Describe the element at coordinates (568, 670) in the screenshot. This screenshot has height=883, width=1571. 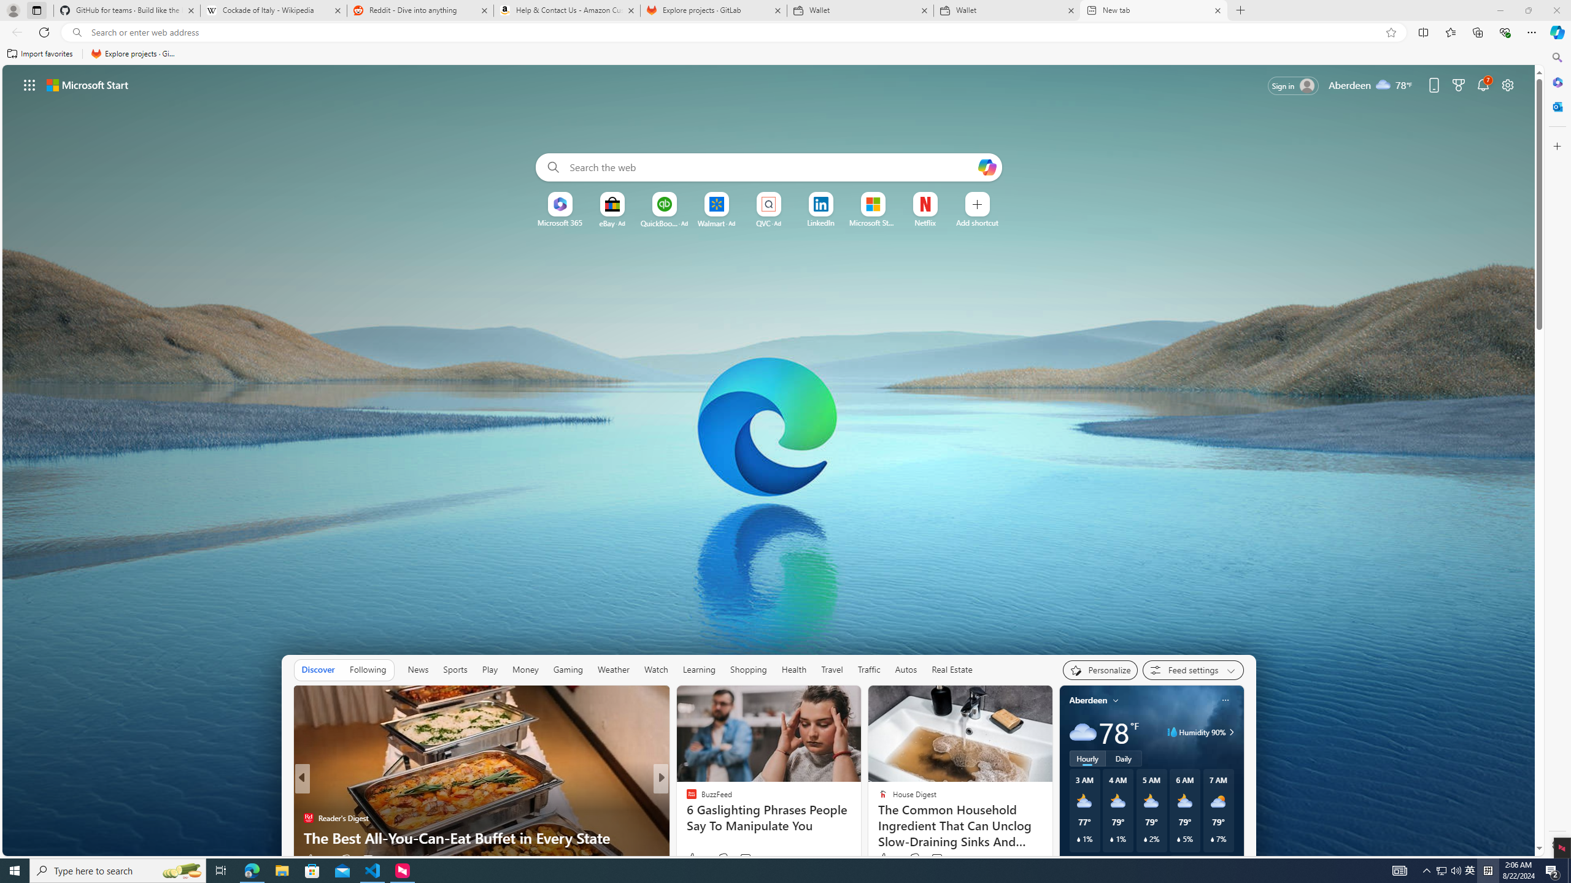
I see `Gaming` at that location.